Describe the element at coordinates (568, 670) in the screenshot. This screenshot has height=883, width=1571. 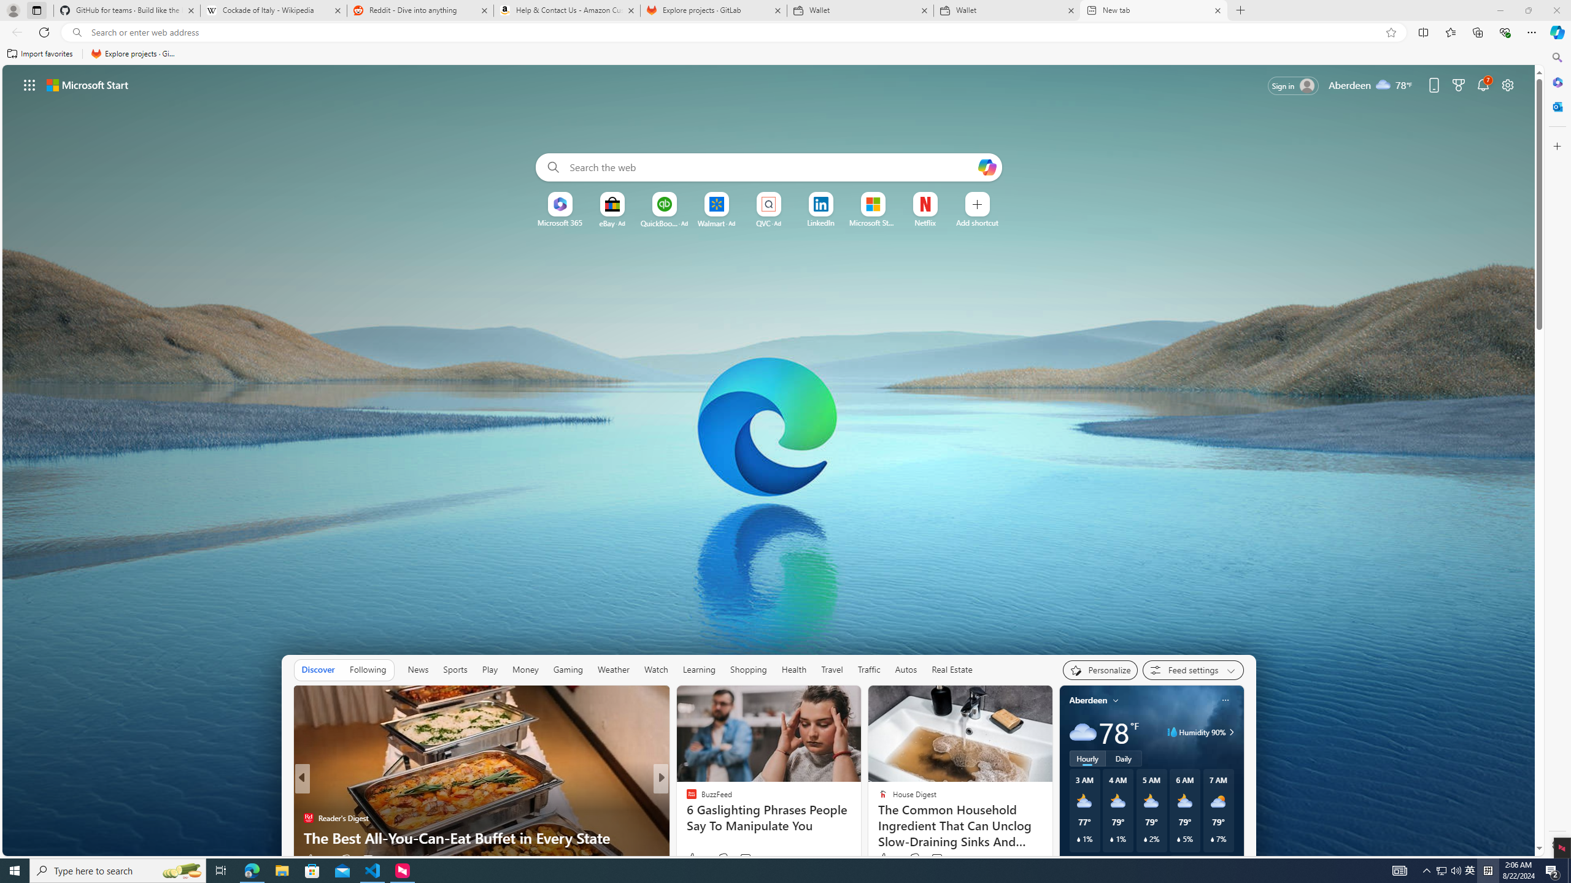
I see `Gaming` at that location.